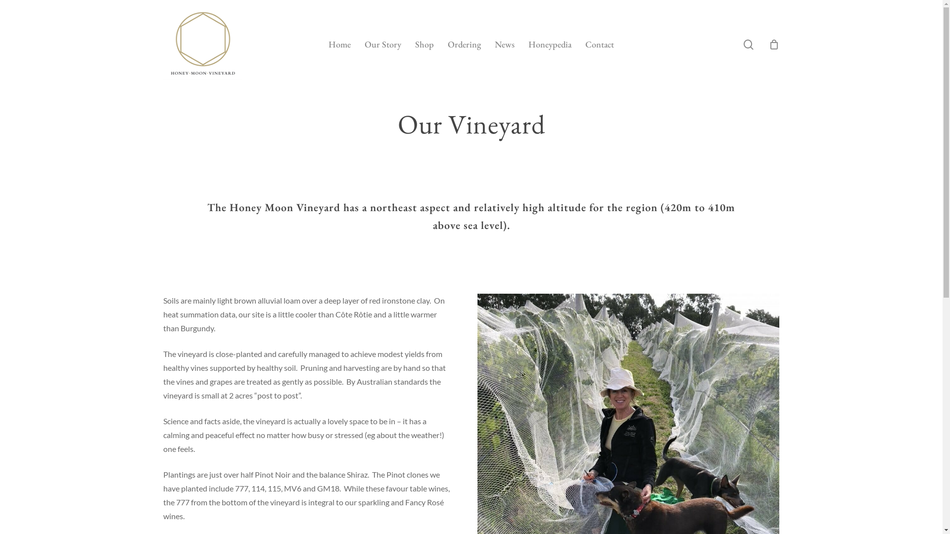  Describe the element at coordinates (505, 44) in the screenshot. I see `News` at that location.